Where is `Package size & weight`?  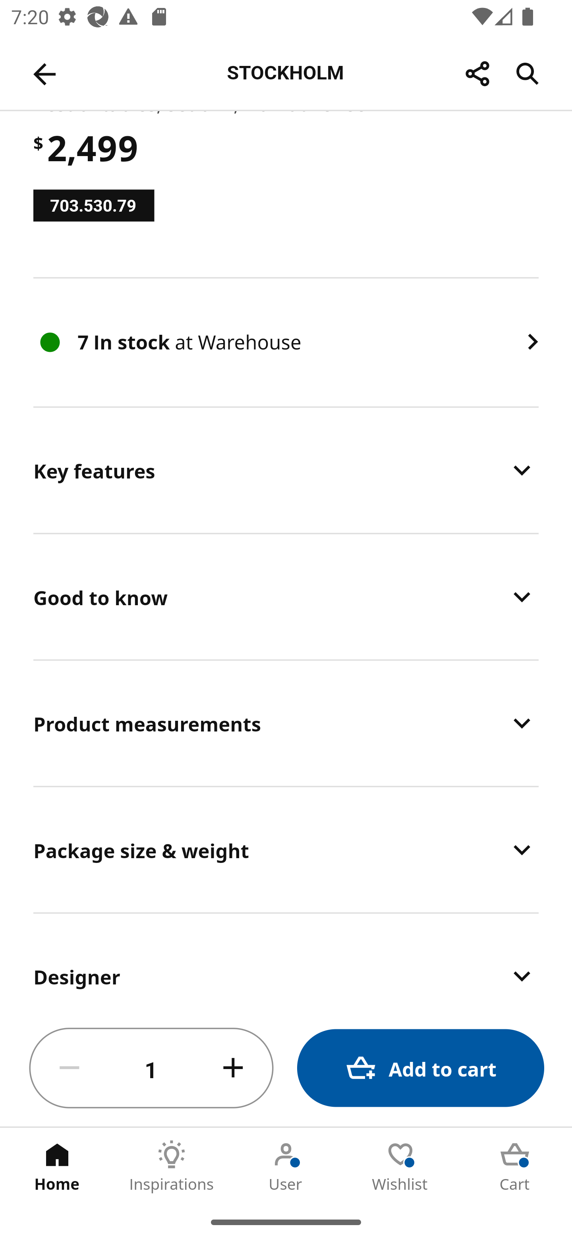
Package size & weight is located at coordinates (286, 850).